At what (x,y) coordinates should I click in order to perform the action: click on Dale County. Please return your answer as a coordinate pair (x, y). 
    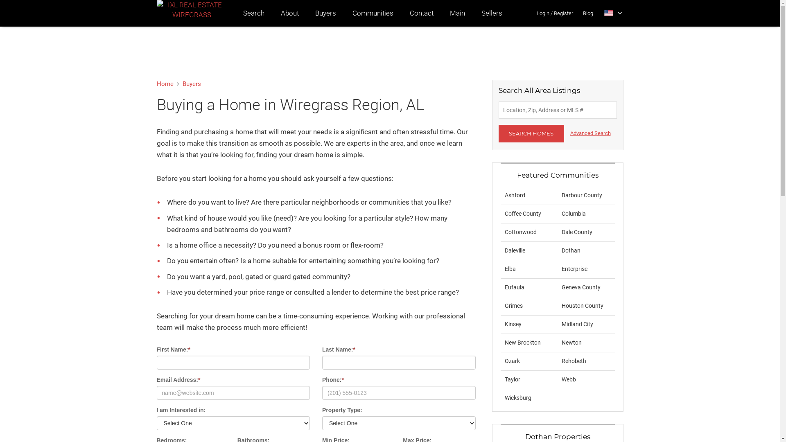
    Looking at the image, I should click on (577, 232).